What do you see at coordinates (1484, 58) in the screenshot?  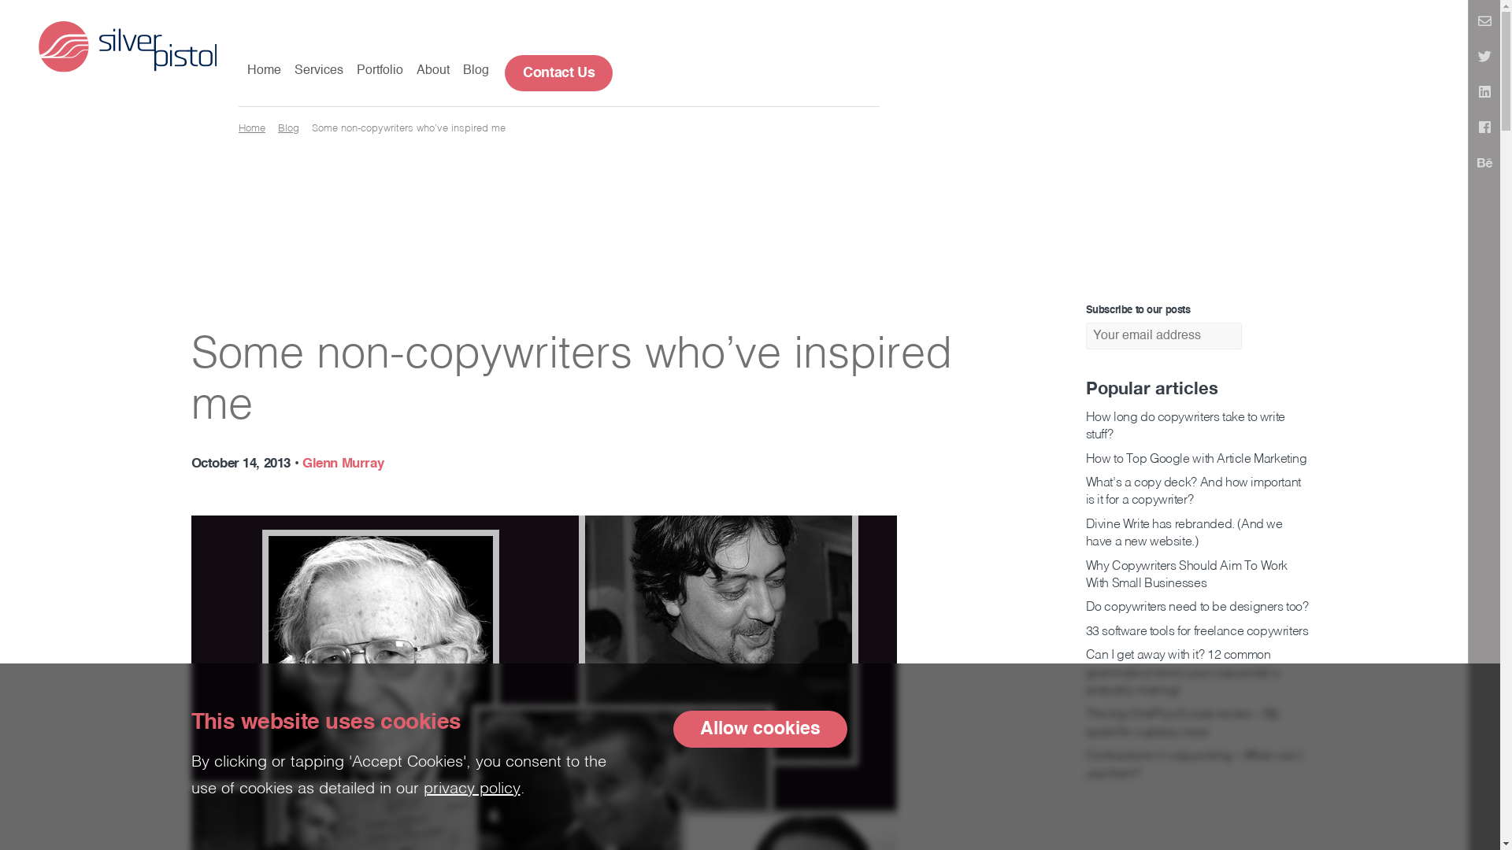 I see `See us on Twitter` at bounding box center [1484, 58].